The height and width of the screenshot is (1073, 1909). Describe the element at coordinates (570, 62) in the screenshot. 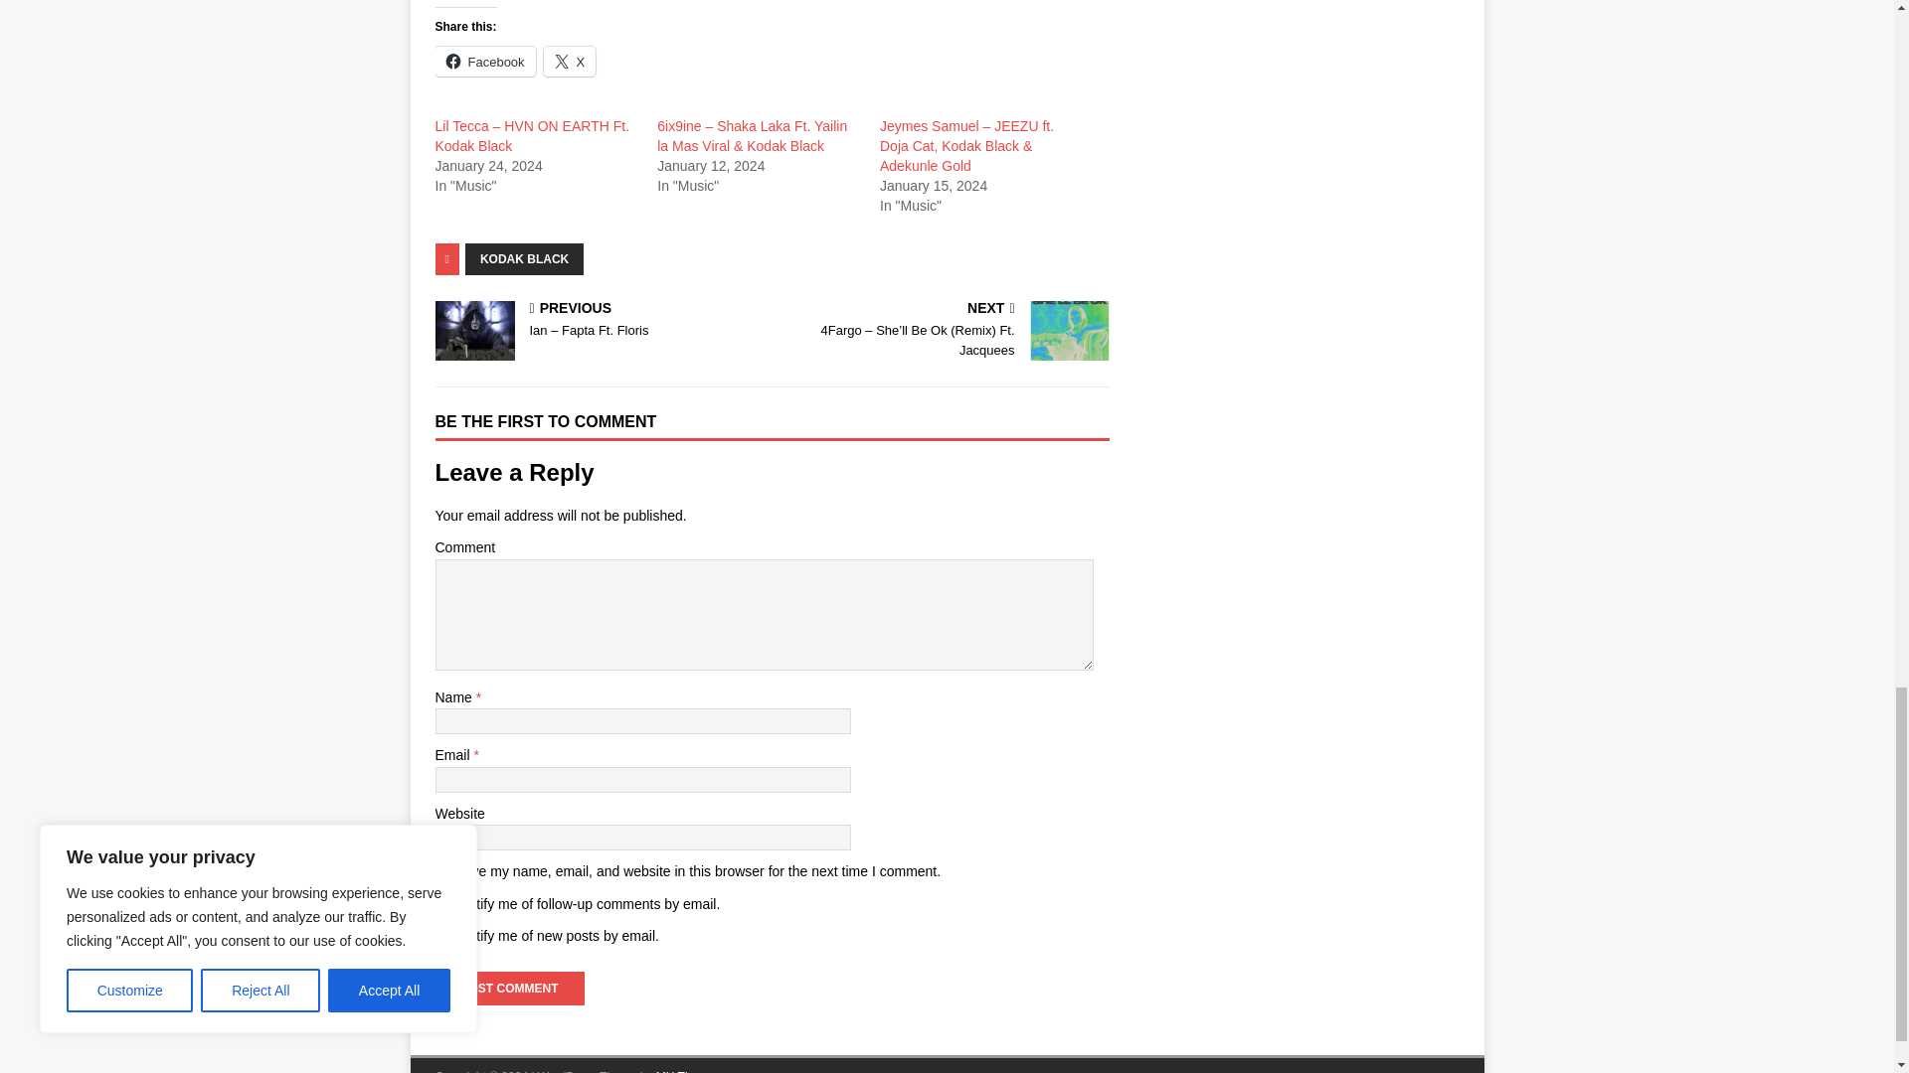

I see `X` at that location.